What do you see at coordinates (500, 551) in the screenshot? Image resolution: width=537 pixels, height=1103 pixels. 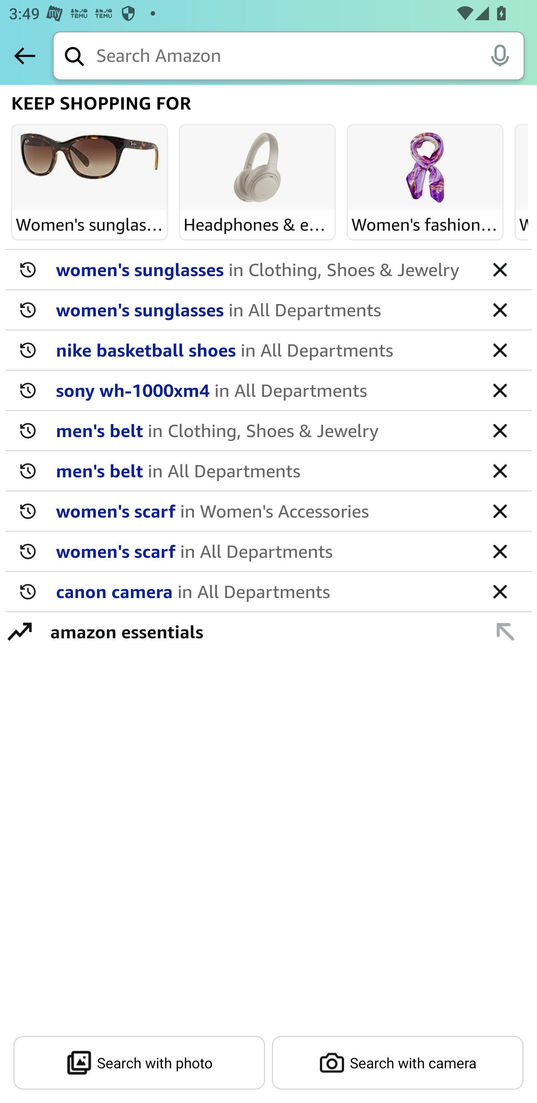 I see `delete` at bounding box center [500, 551].